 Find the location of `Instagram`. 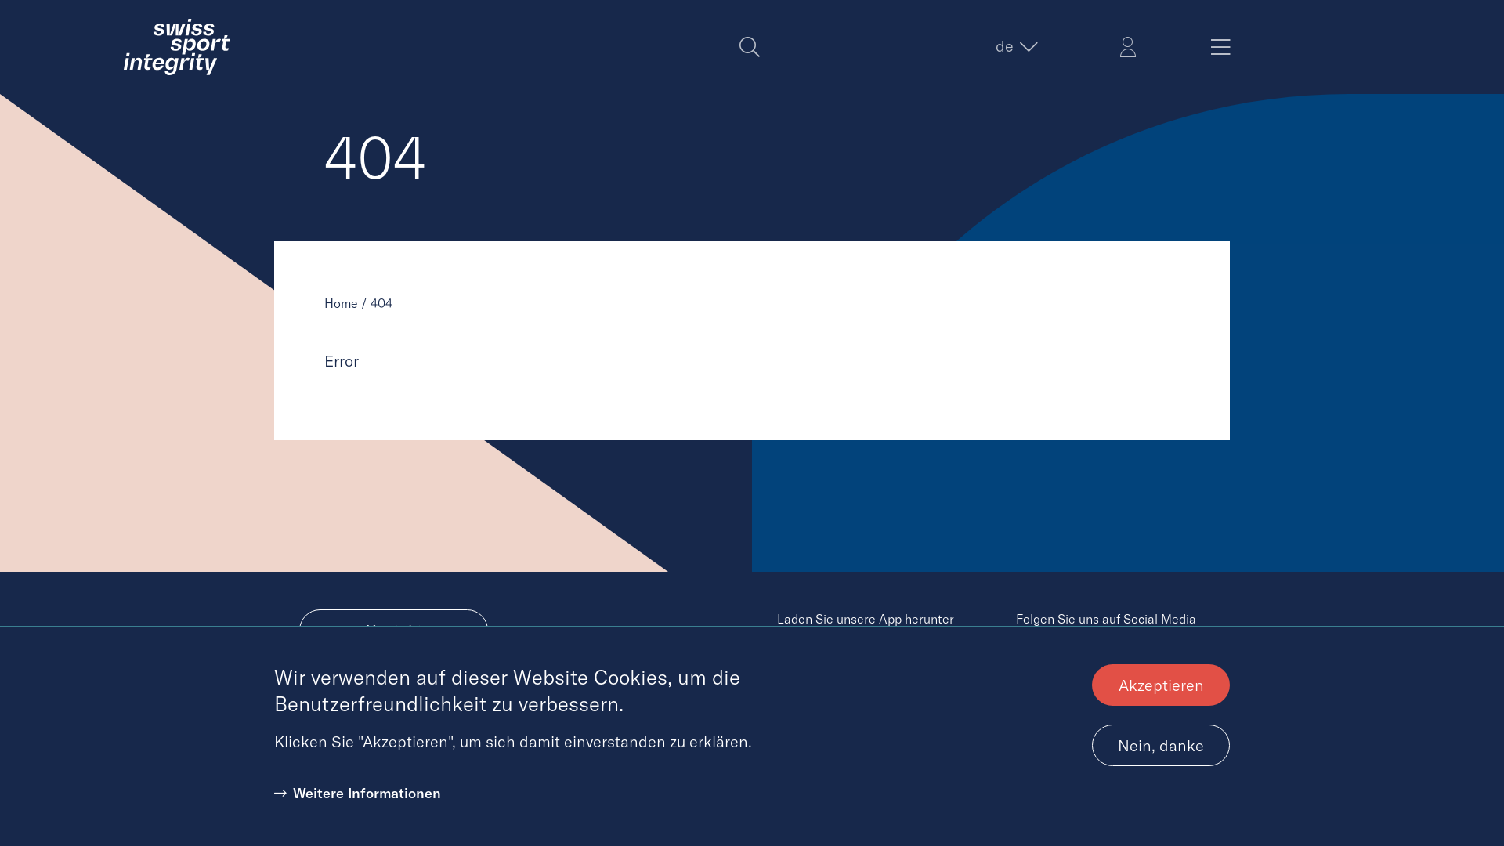

Instagram is located at coordinates (1126, 660).